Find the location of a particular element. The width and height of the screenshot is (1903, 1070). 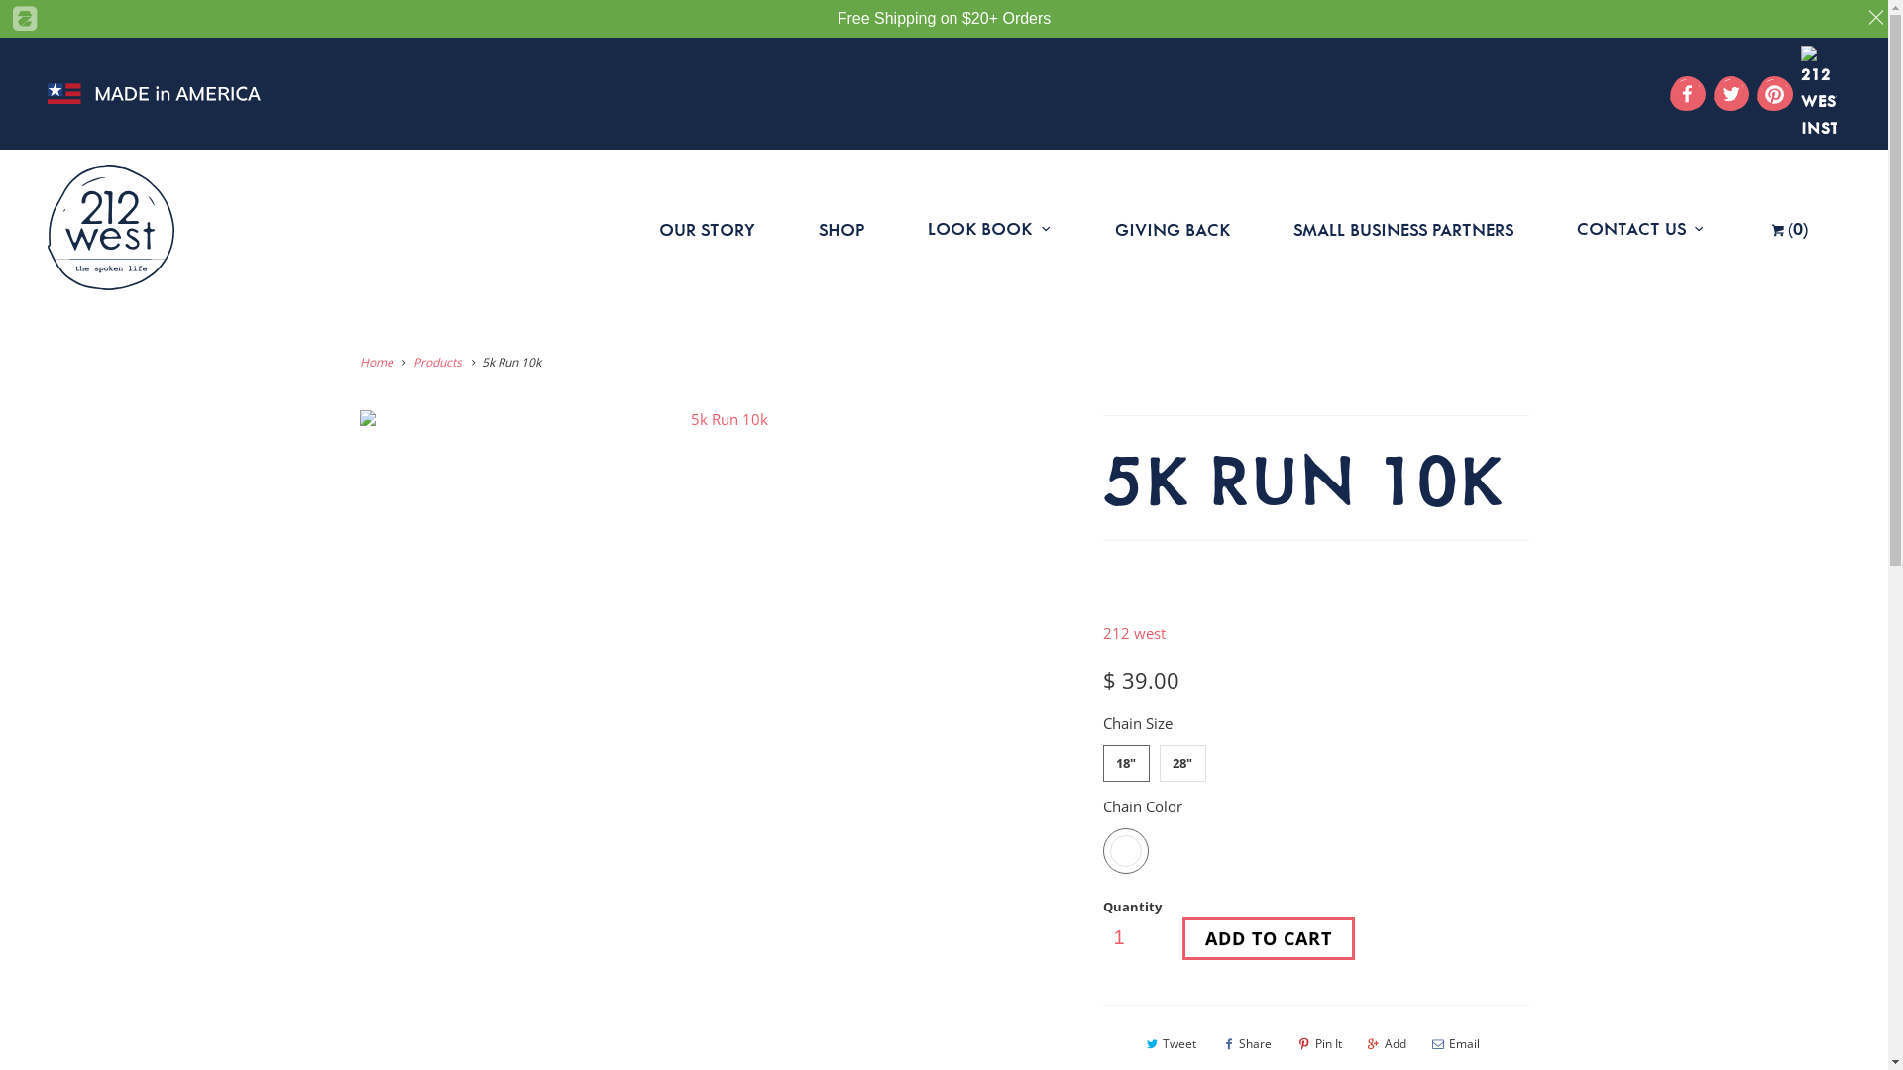

GIVING BACK is located at coordinates (1173, 228).